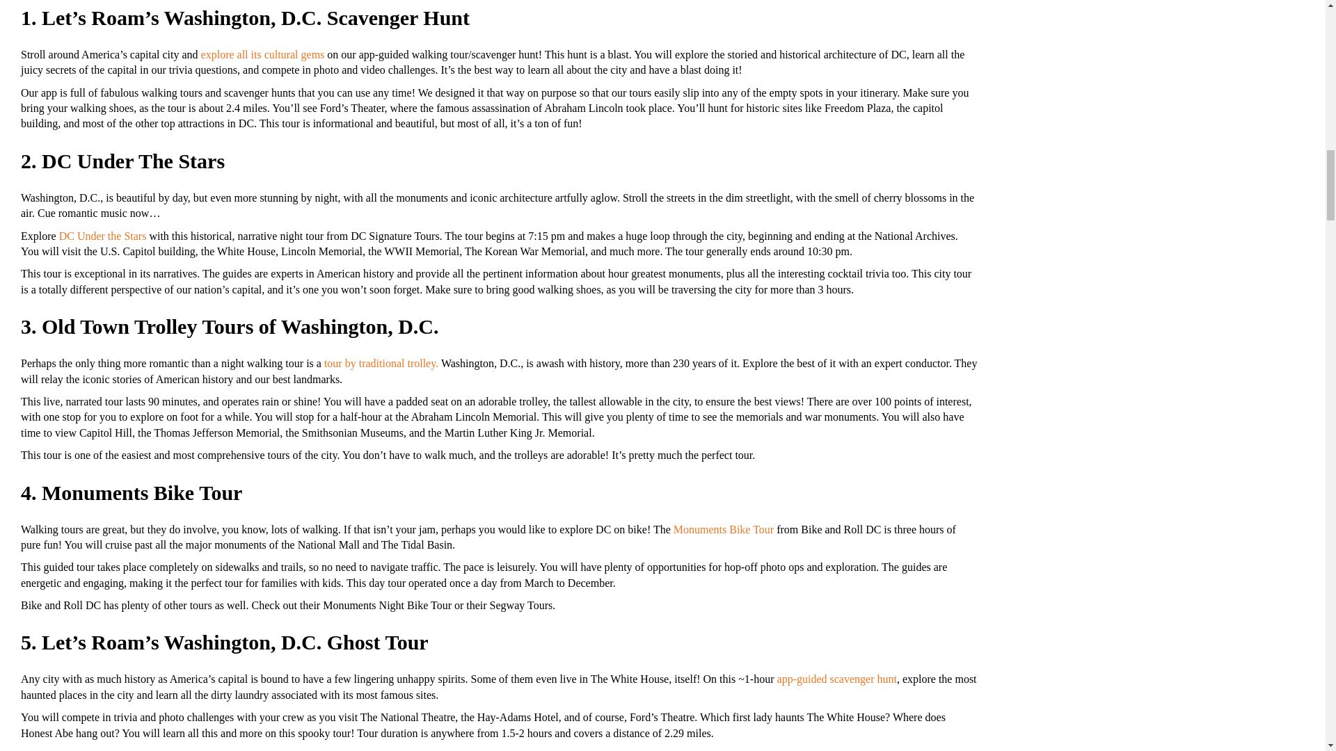 Image resolution: width=1336 pixels, height=751 pixels. What do you see at coordinates (293, 54) in the screenshot?
I see `cultural gems` at bounding box center [293, 54].